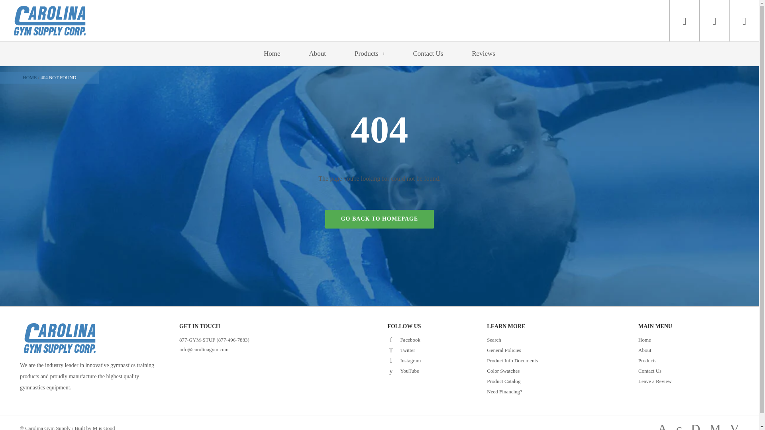 This screenshot has height=430, width=765. Describe the element at coordinates (734, 425) in the screenshot. I see `Visa` at that location.